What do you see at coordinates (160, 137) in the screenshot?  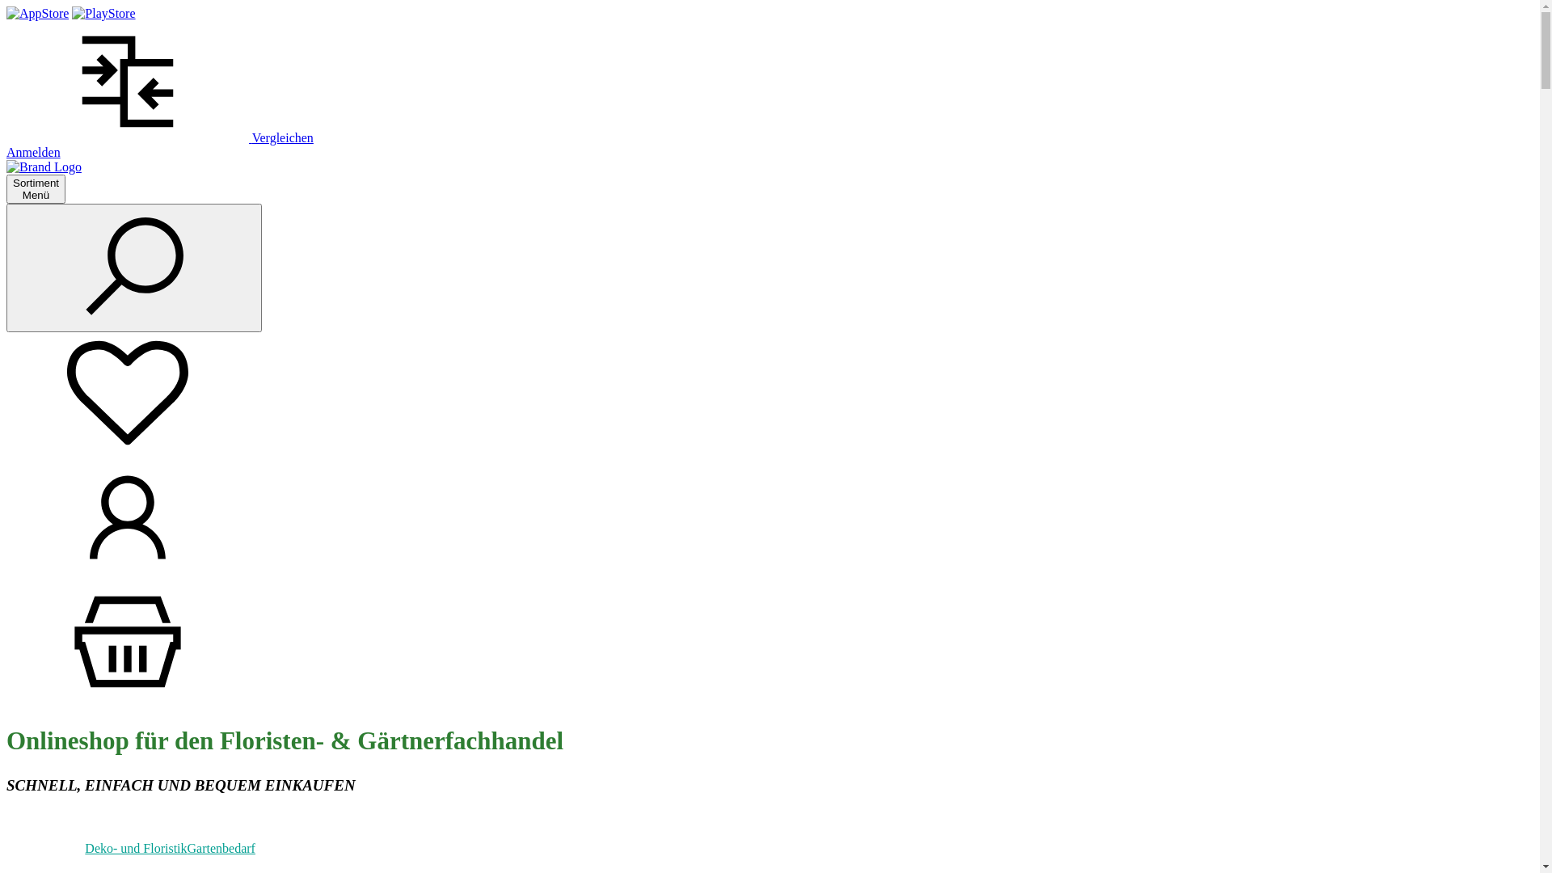 I see `Vergleichen` at bounding box center [160, 137].